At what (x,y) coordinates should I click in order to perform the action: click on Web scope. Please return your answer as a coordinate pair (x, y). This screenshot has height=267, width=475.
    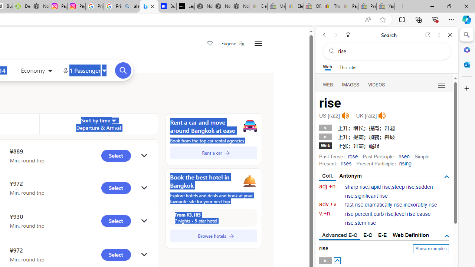
    Looking at the image, I should click on (327, 67).